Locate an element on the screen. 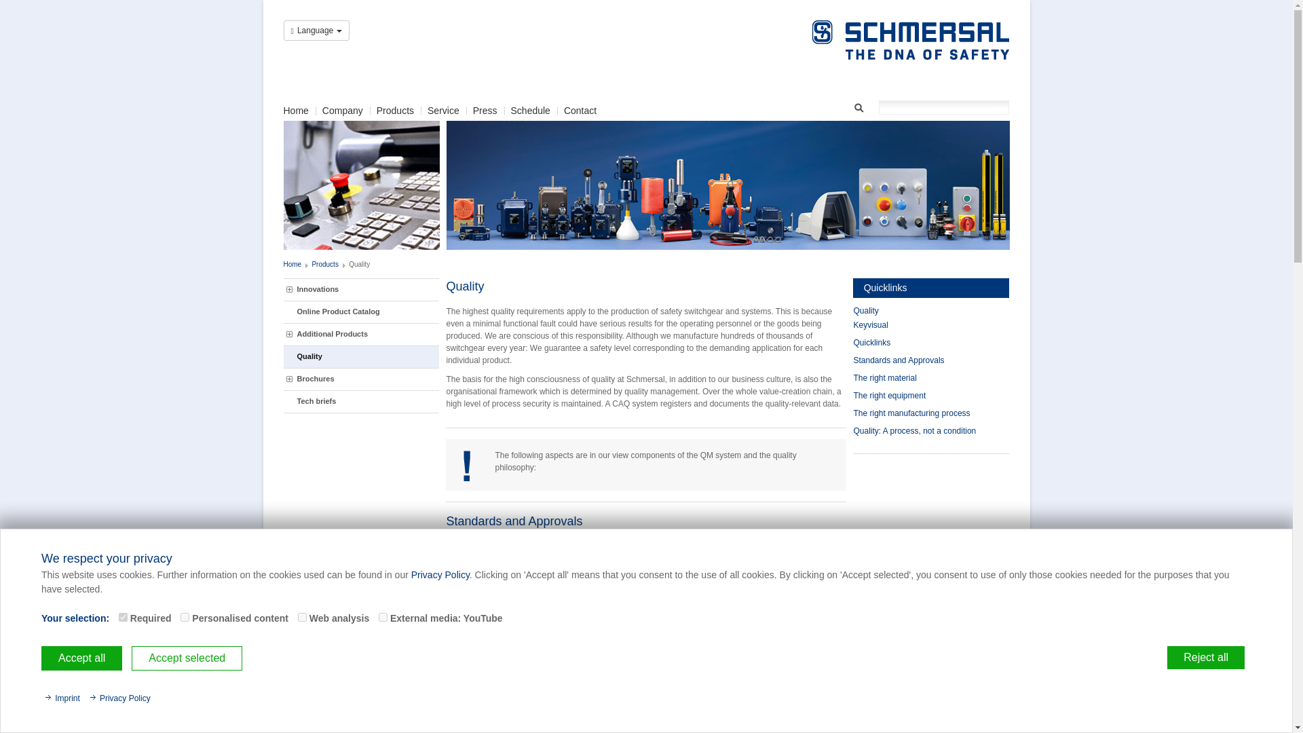 The width and height of the screenshot is (1303, 733). Reject all is located at coordinates (1205, 657).